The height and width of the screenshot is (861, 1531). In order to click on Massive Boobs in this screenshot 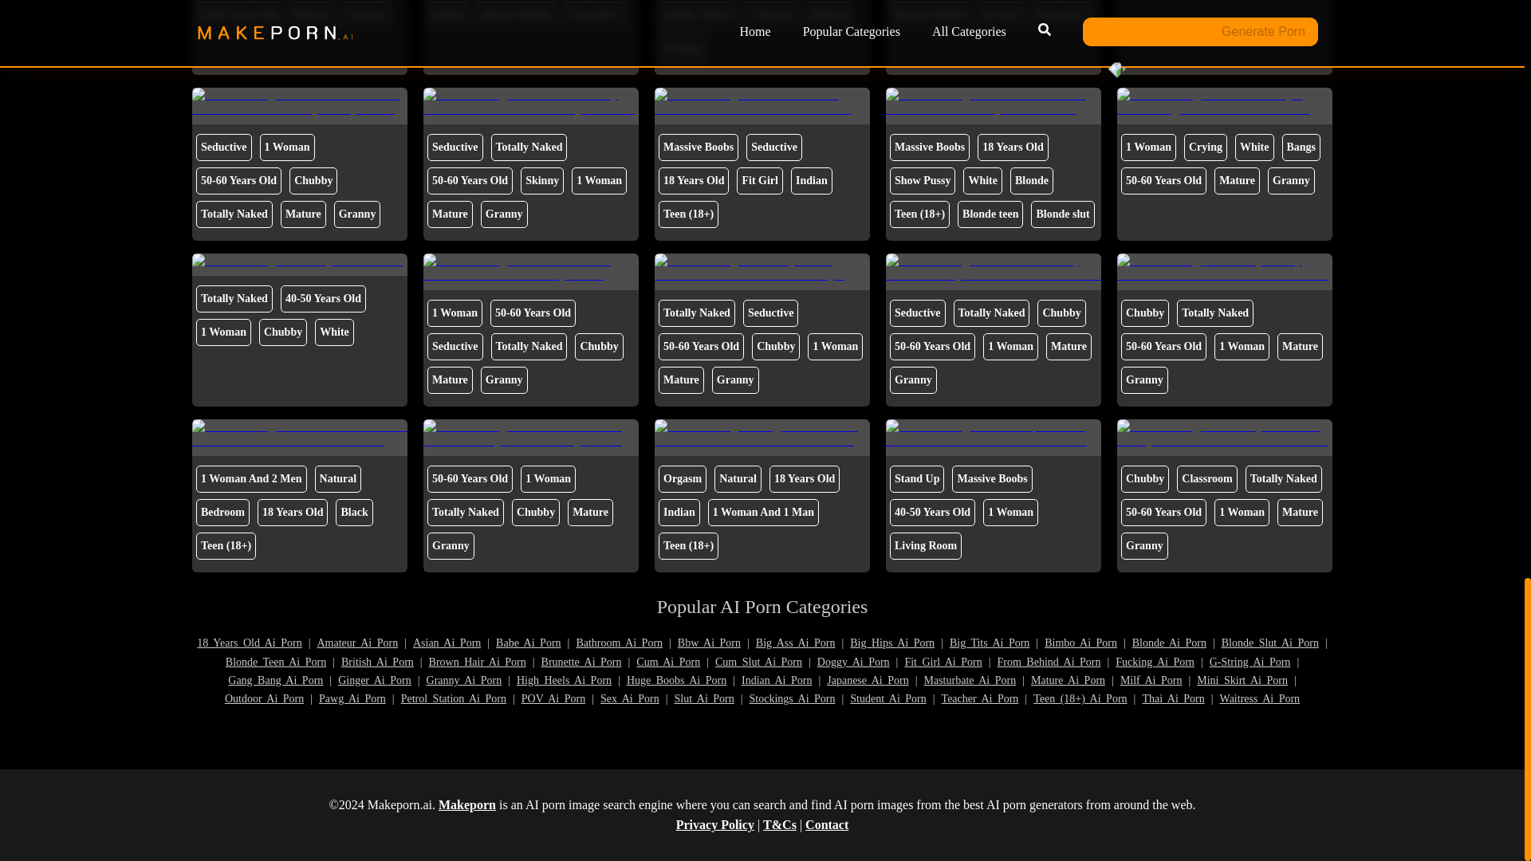, I will do `click(517, 14)`.